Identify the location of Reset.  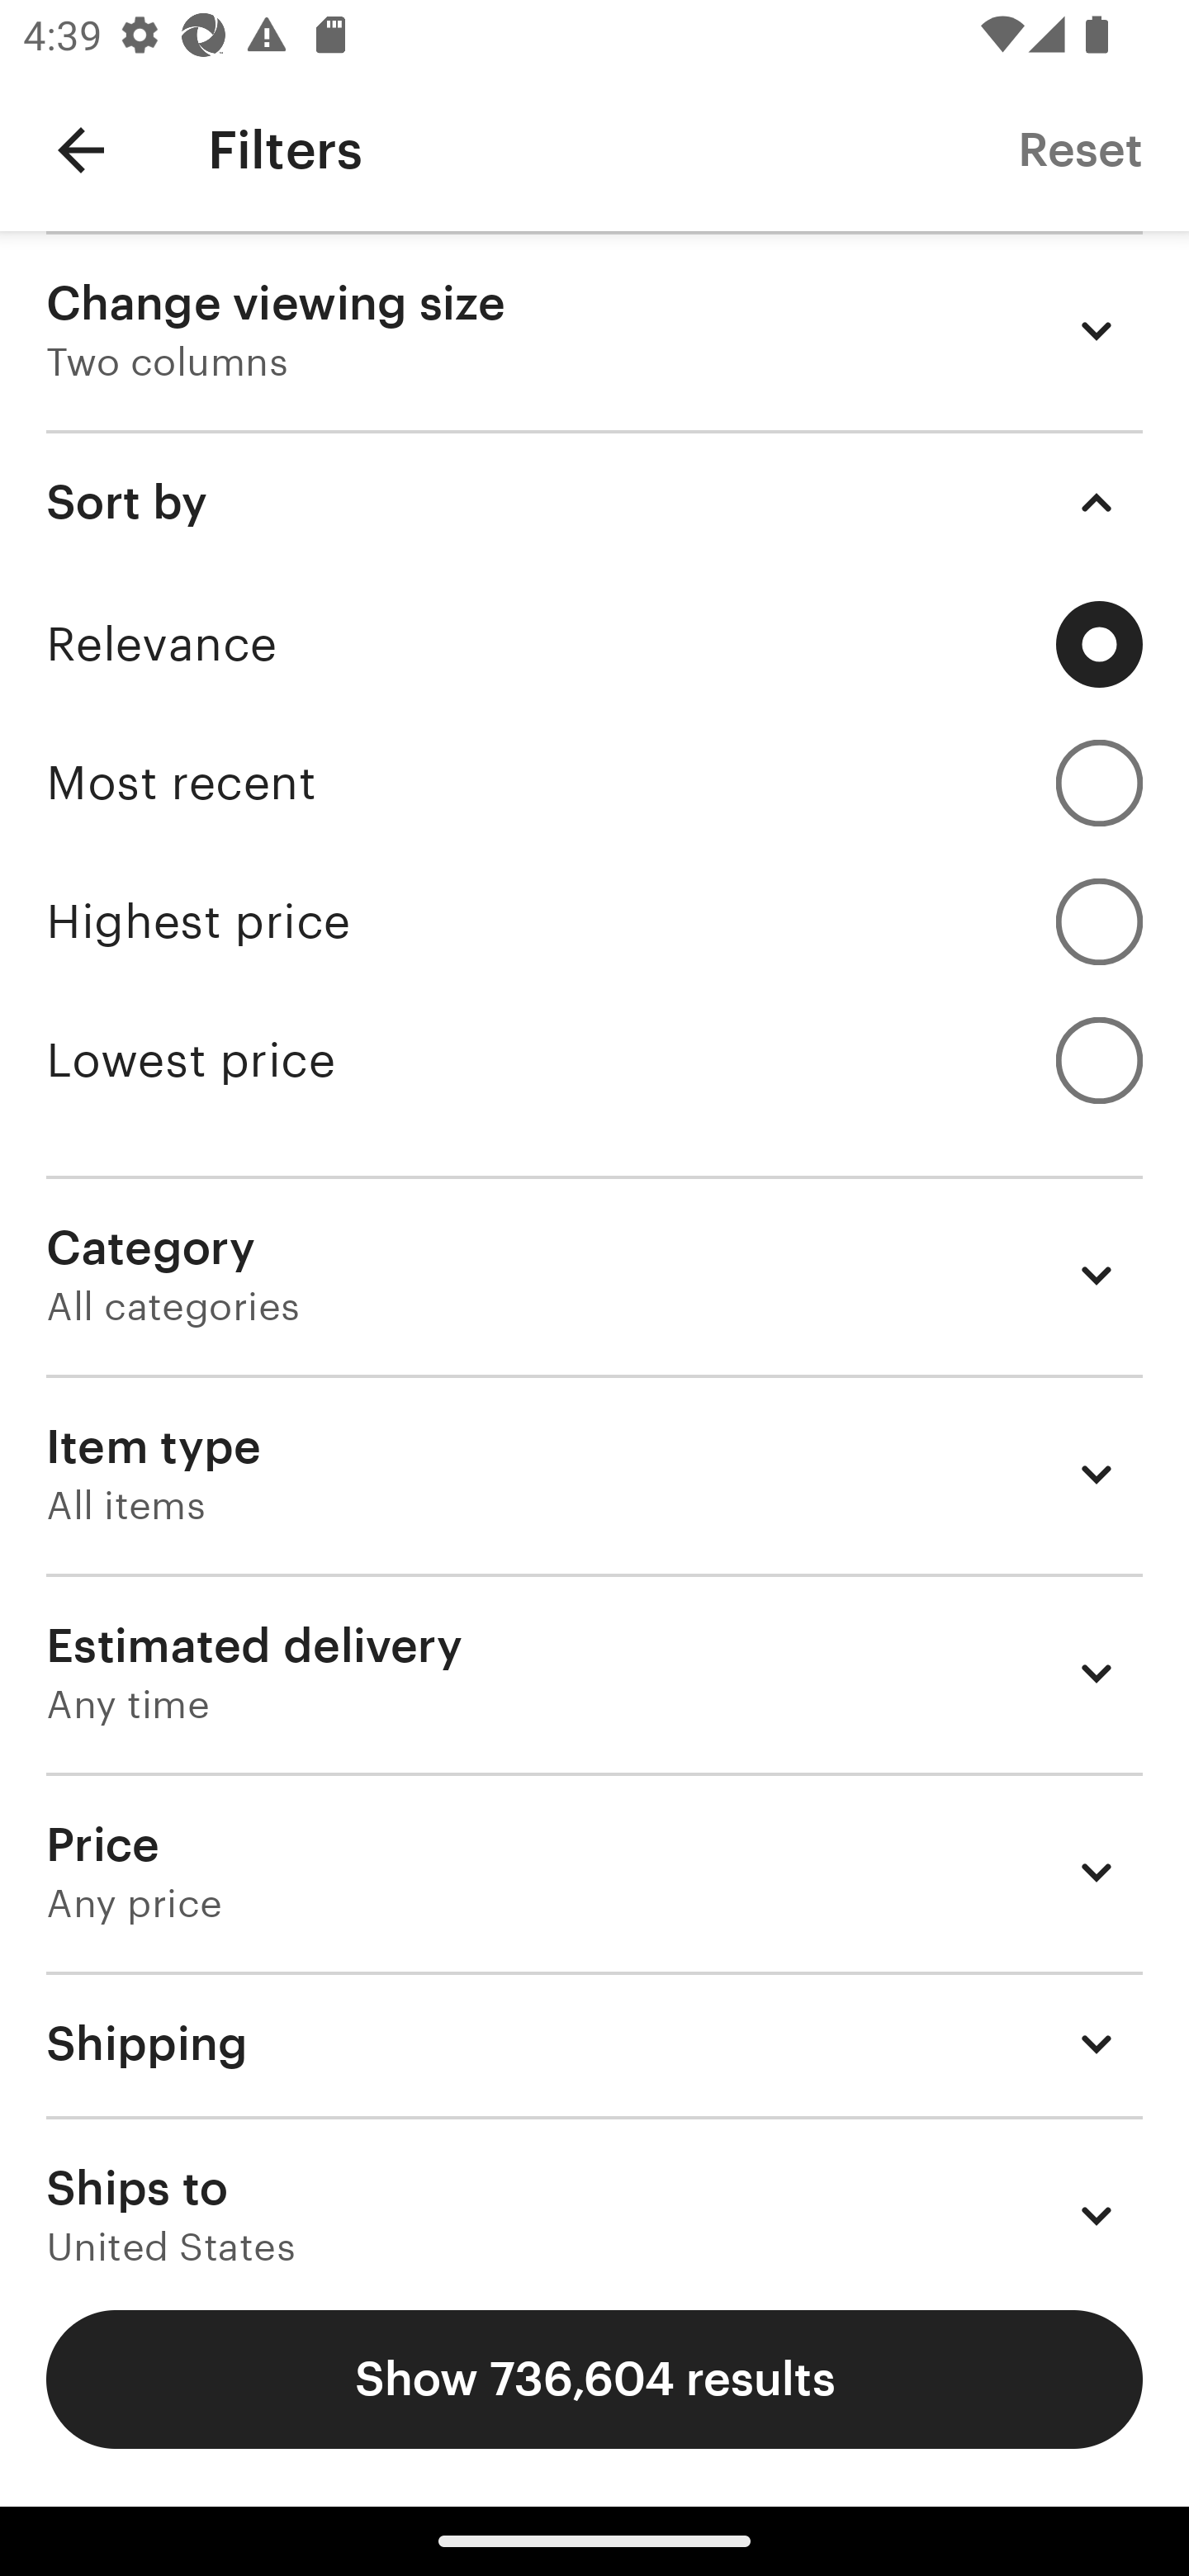
(1080, 149).